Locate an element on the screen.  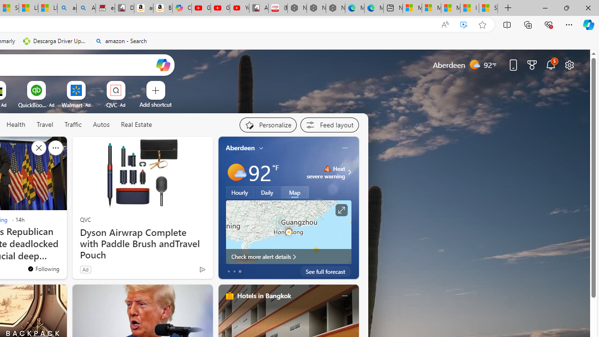
Copilot is located at coordinates (182, 8).